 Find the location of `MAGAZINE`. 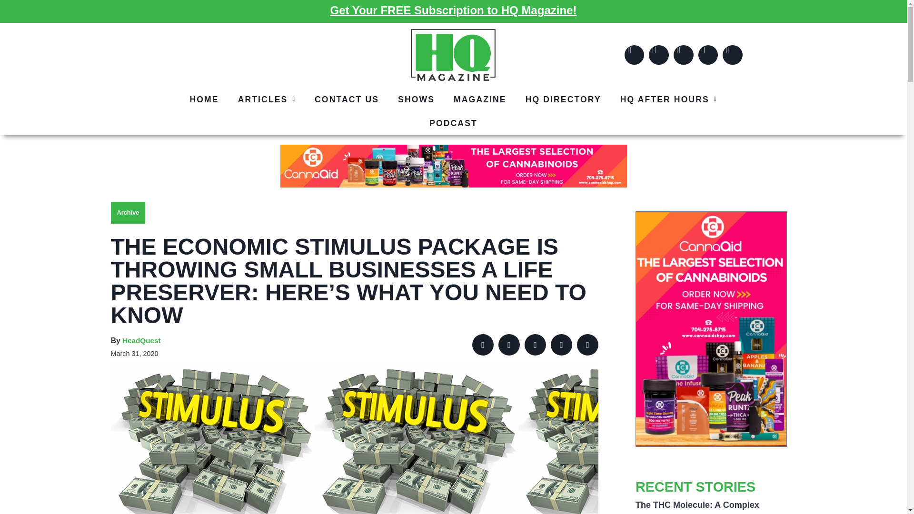

MAGAZINE is located at coordinates (480, 99).